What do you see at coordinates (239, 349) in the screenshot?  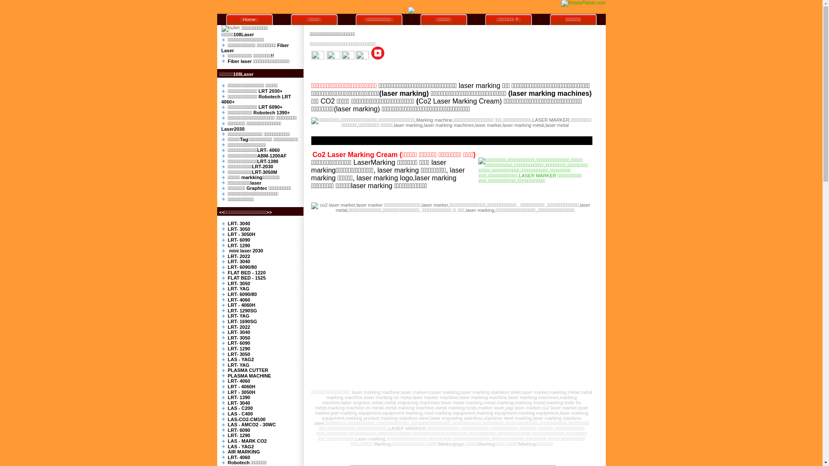 I see `LRT- 1290` at bounding box center [239, 349].